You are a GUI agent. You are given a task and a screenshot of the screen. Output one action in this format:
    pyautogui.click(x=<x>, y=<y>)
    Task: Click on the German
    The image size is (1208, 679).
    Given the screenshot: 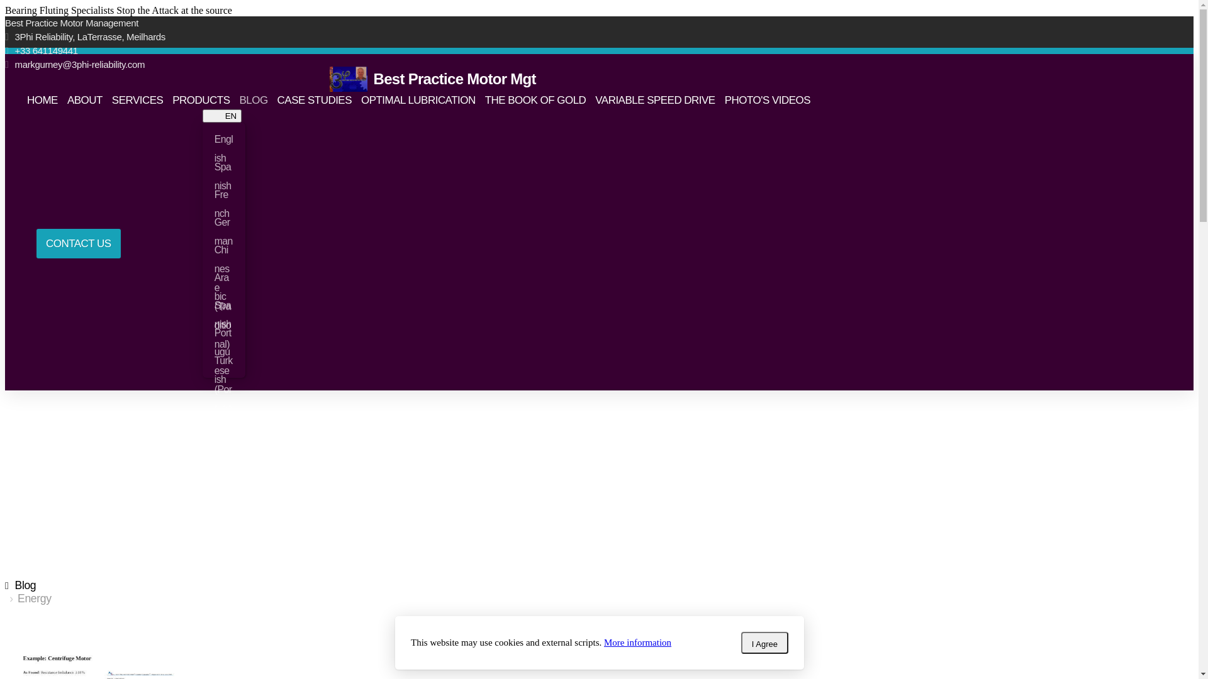 What is the action you would take?
    pyautogui.click(x=224, y=223)
    